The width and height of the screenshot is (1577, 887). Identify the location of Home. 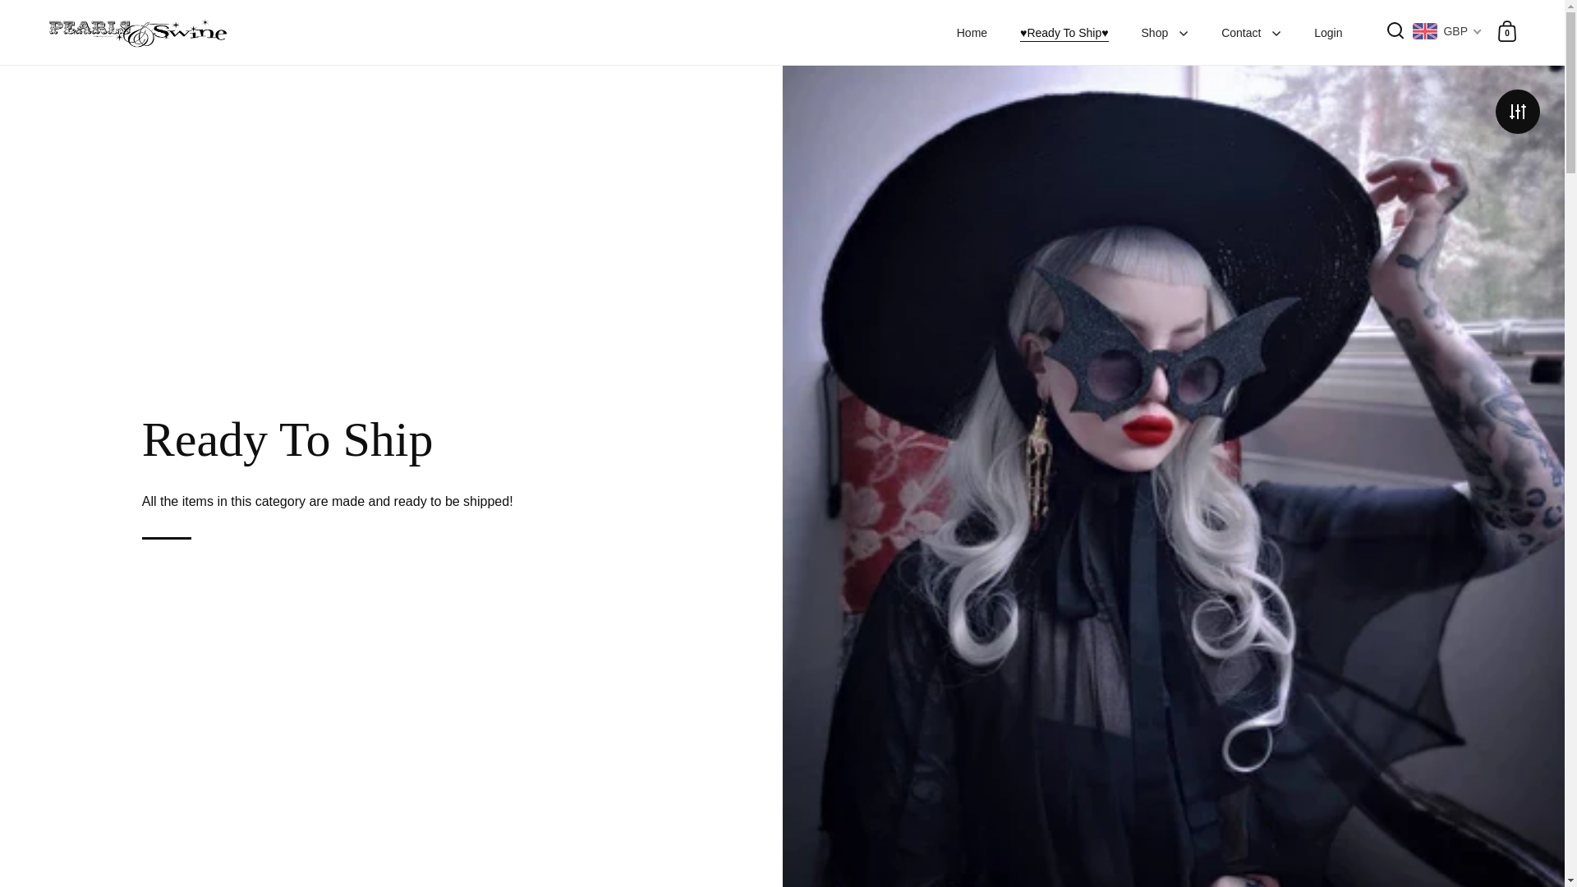
(971, 33).